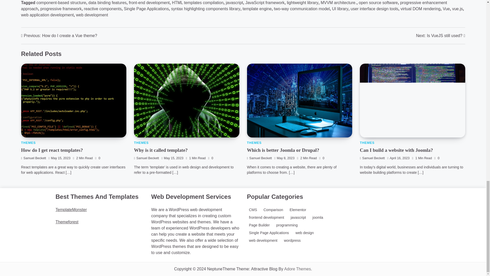 Image resolution: width=490 pixels, height=276 pixels. What do you see at coordinates (234, 3) in the screenshot?
I see `javascript` at bounding box center [234, 3].